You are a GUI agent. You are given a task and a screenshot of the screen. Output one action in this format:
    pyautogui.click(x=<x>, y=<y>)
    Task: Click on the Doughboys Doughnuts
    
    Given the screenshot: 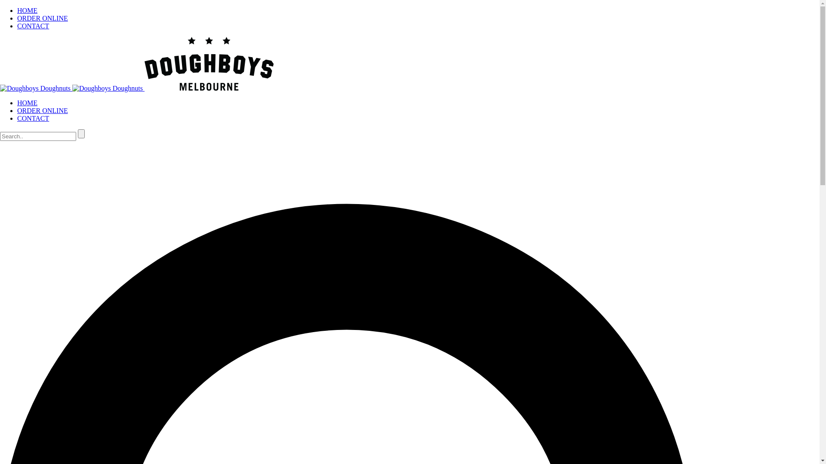 What is the action you would take?
    pyautogui.click(x=35, y=89)
    